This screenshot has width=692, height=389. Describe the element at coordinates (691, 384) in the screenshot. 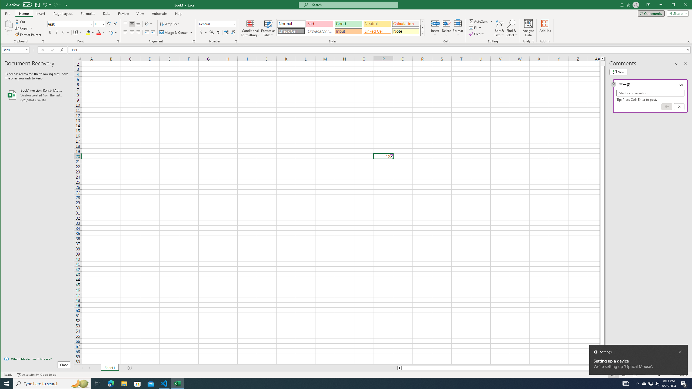

I see `Show desktop` at that location.